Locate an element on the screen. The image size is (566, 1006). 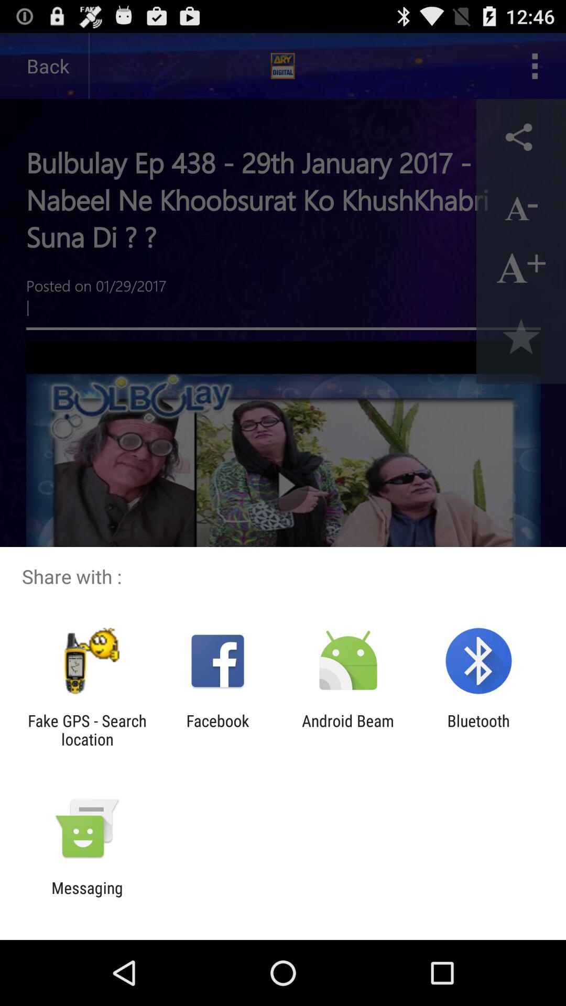
open app next to the facebook icon is located at coordinates (87, 730).